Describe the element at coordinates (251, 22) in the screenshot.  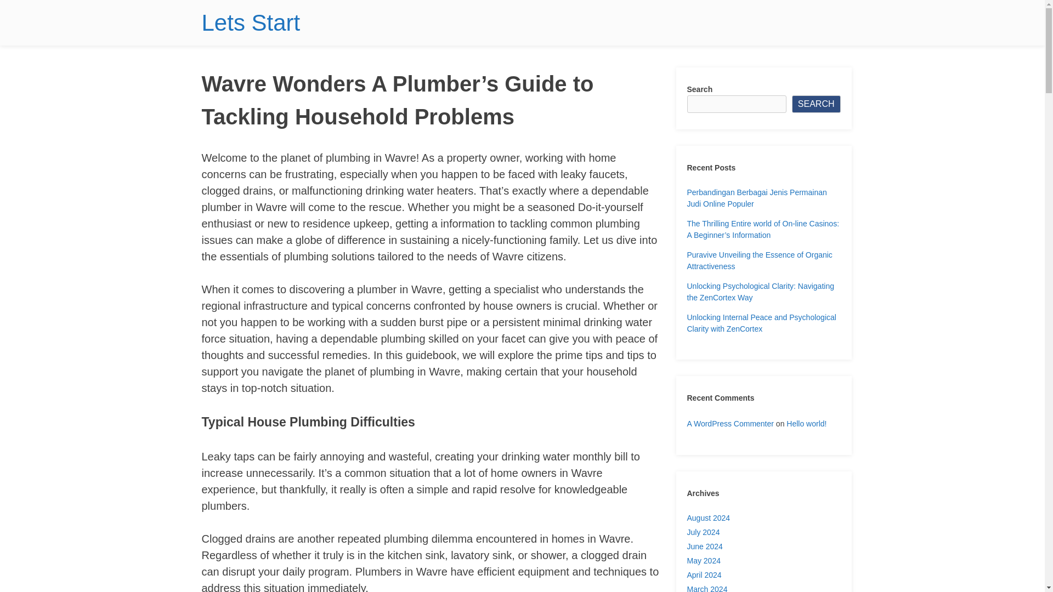
I see `Lets Start` at that location.